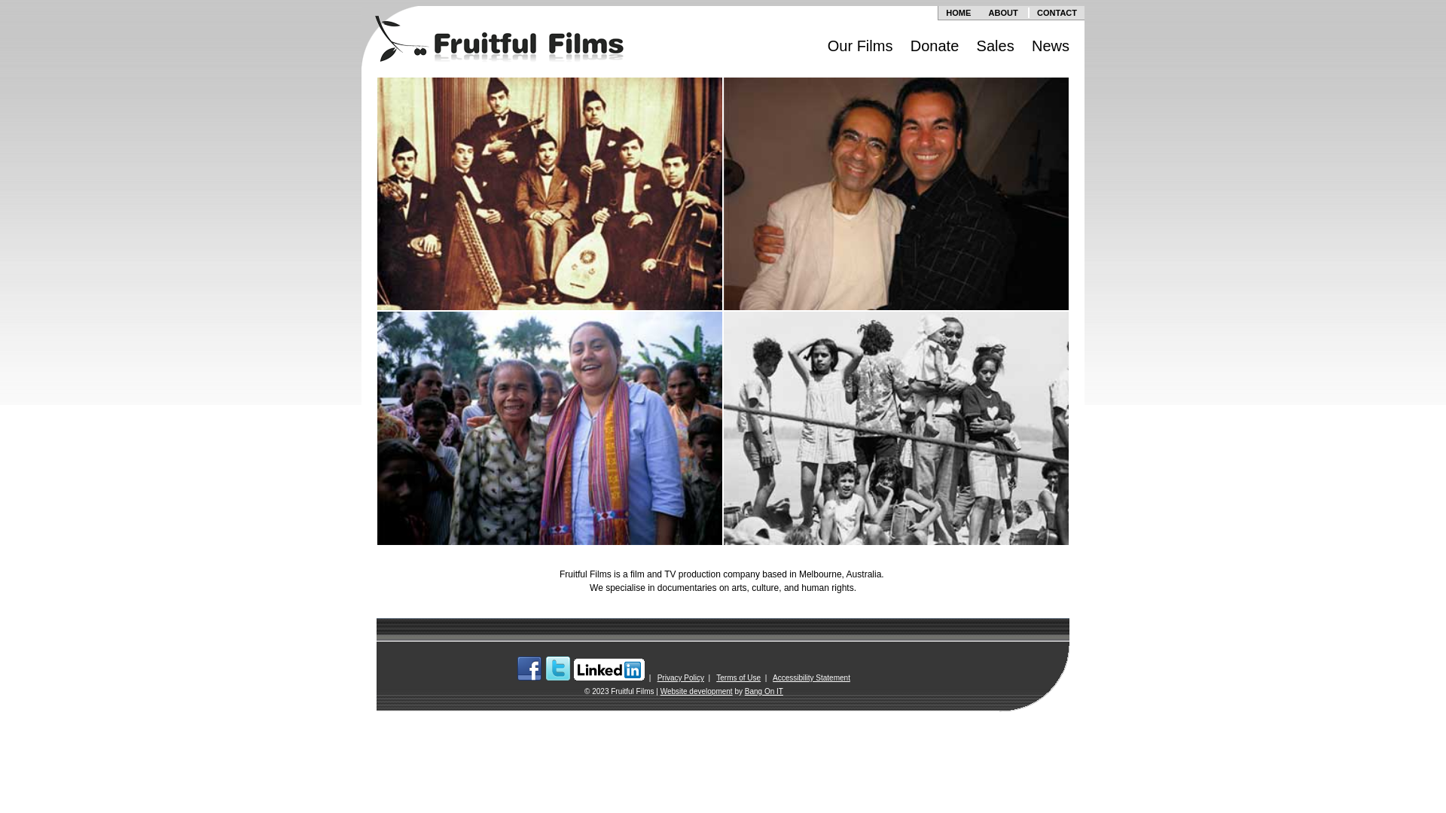  What do you see at coordinates (935, 46) in the screenshot?
I see `Donate` at bounding box center [935, 46].